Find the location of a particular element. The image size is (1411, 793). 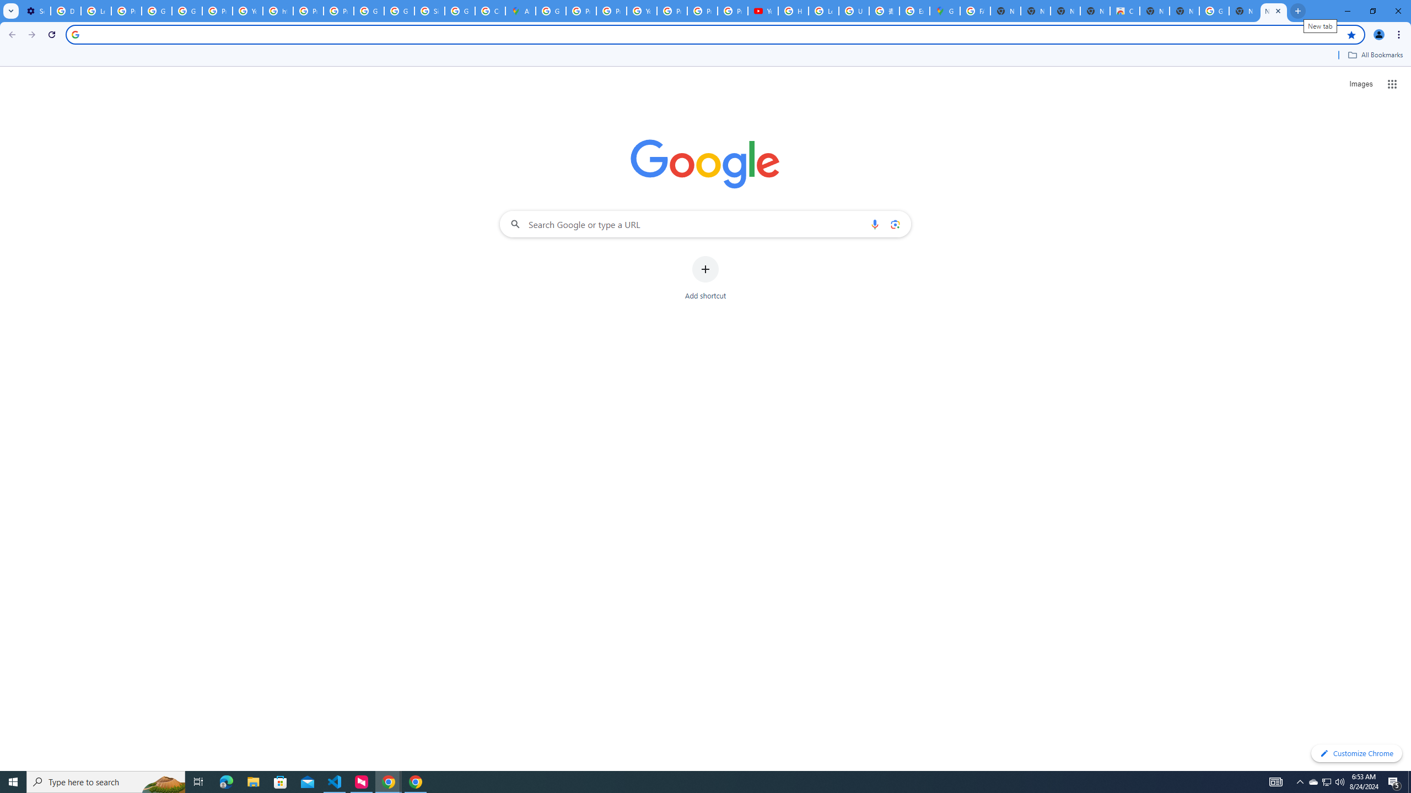

Explore new street-level details - Google Maps Help is located at coordinates (914, 11).